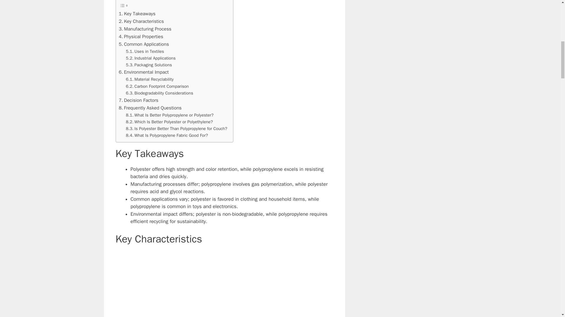 The image size is (565, 317). What do you see at coordinates (144, 72) in the screenshot?
I see `Environmental Impact` at bounding box center [144, 72].